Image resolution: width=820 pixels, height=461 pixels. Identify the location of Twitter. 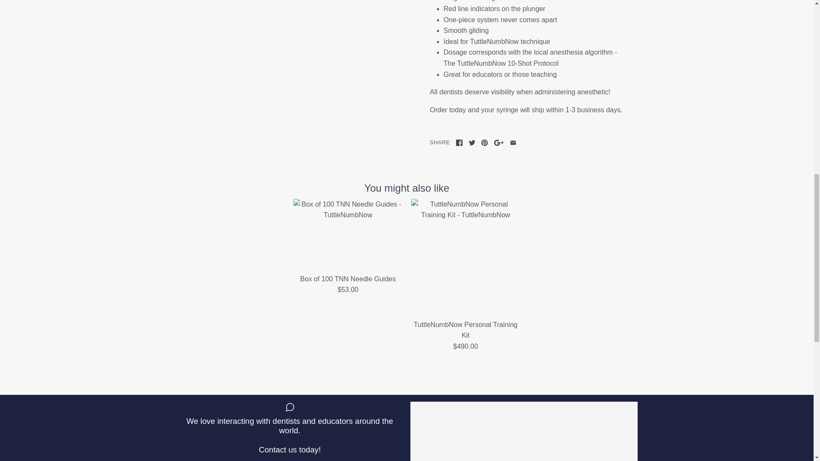
(472, 143).